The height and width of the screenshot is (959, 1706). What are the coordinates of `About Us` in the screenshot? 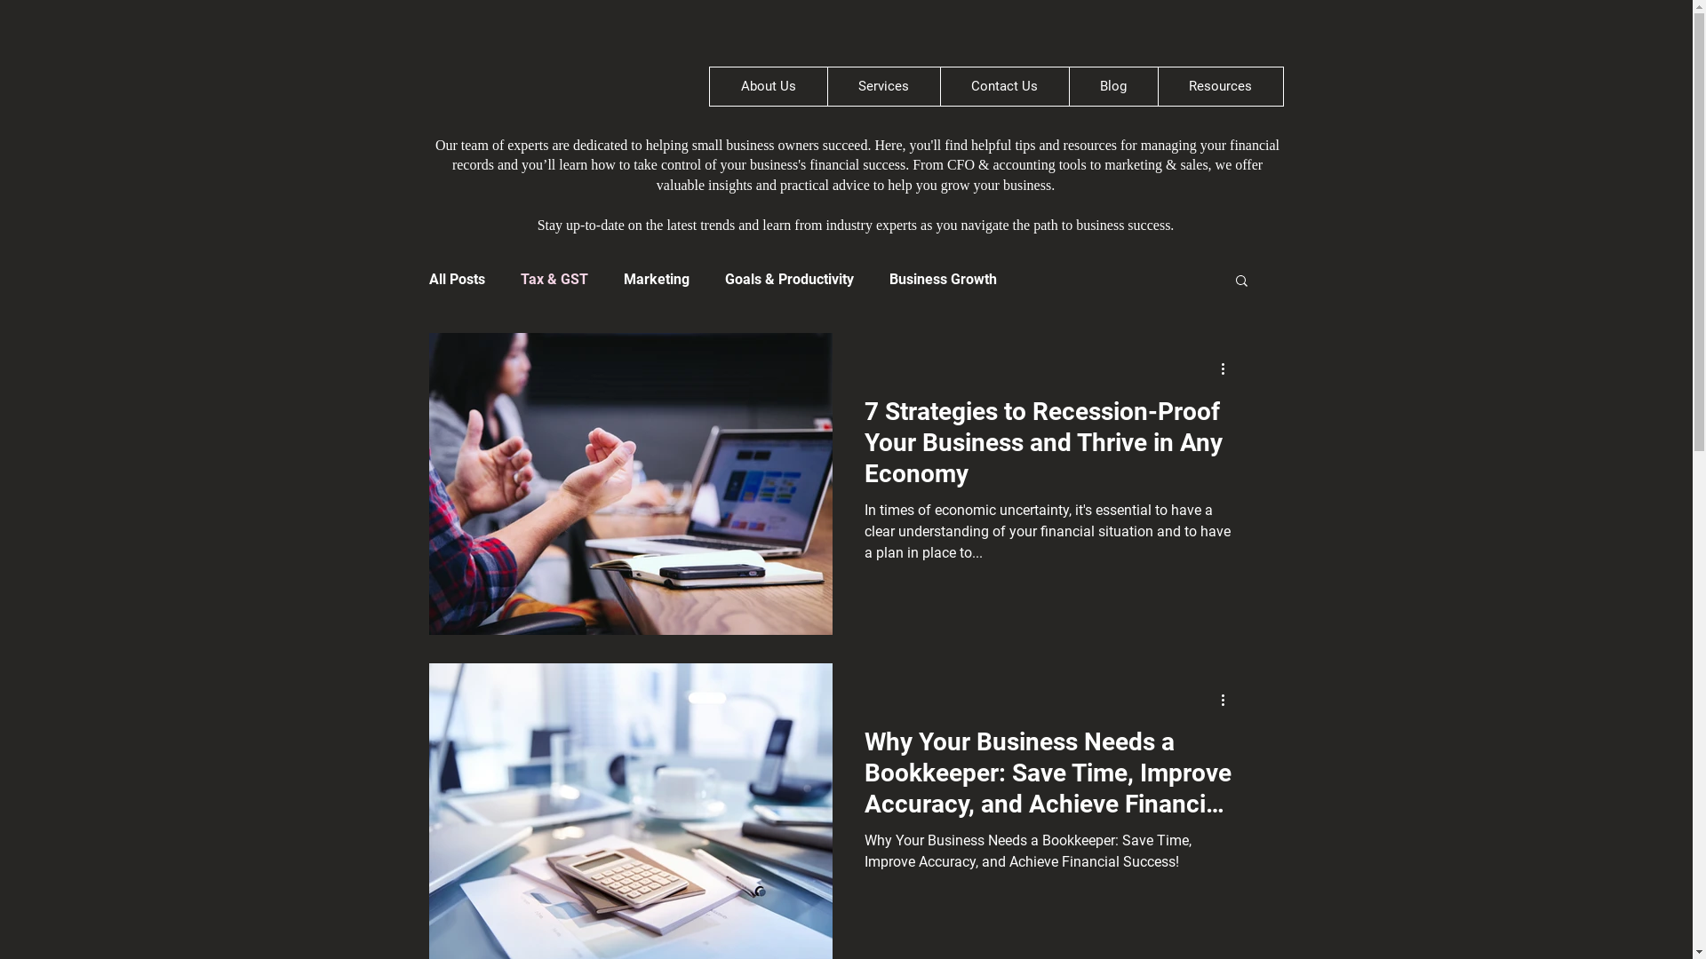 It's located at (768, 87).